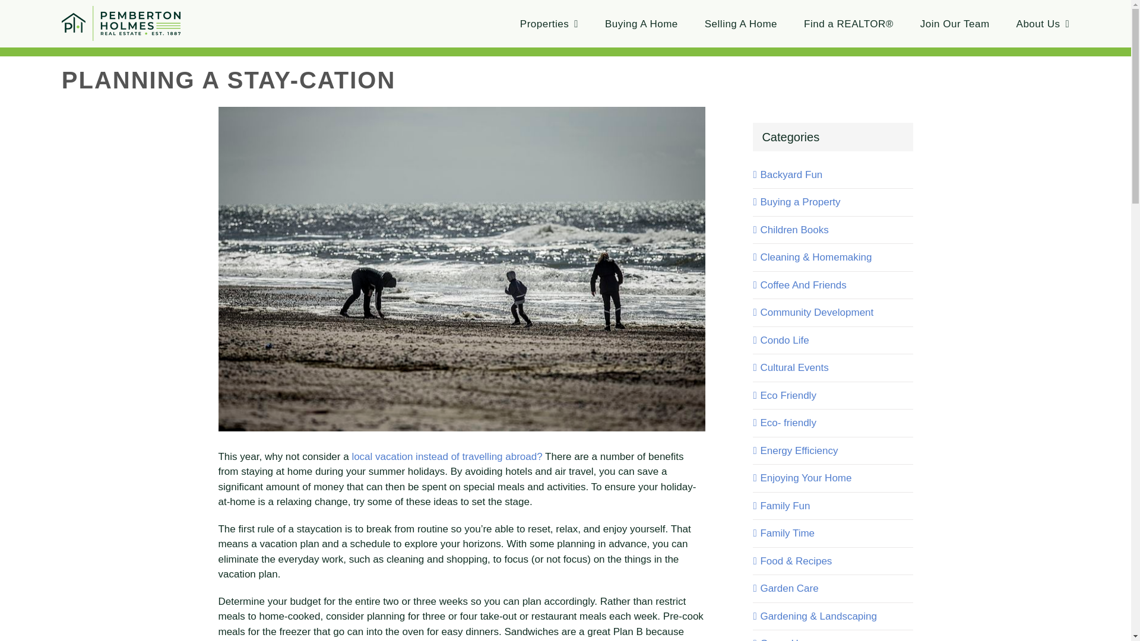 Image resolution: width=1140 pixels, height=641 pixels. I want to click on local vacation instead of travelling abroad?, so click(446, 456).